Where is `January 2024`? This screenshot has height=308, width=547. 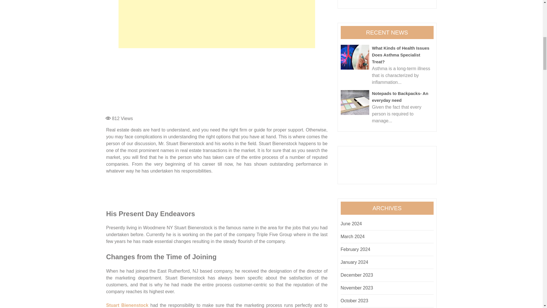
January 2024 is located at coordinates (354, 262).